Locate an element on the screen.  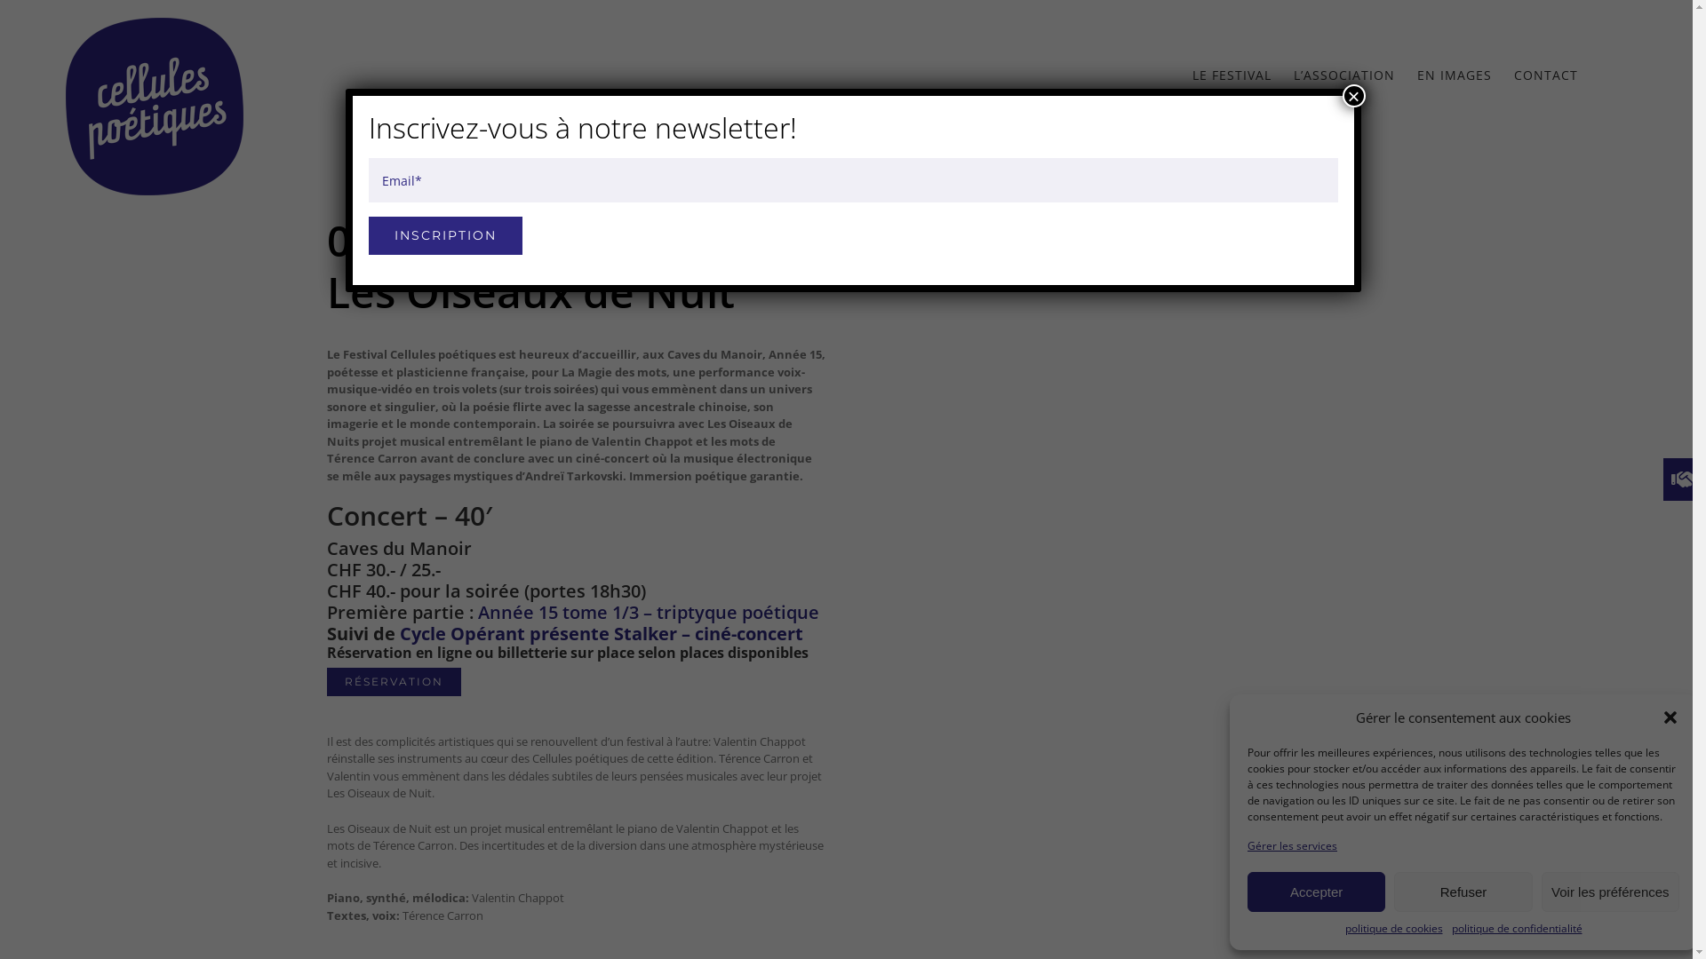
CONTACT is located at coordinates (1546, 75).